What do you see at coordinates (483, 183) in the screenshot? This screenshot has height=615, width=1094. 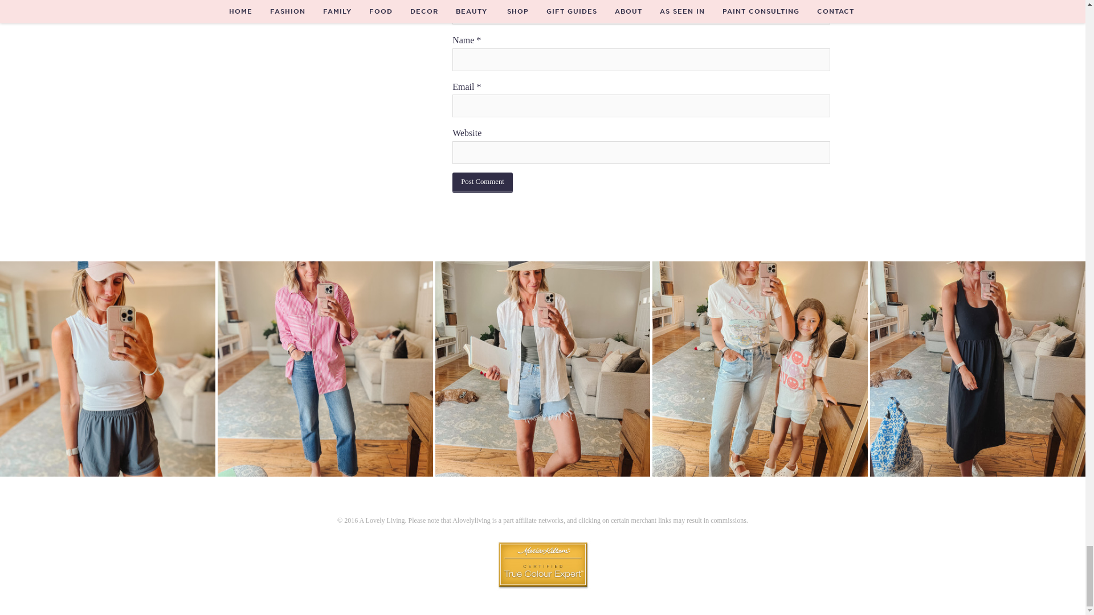 I see `Post Comment` at bounding box center [483, 183].